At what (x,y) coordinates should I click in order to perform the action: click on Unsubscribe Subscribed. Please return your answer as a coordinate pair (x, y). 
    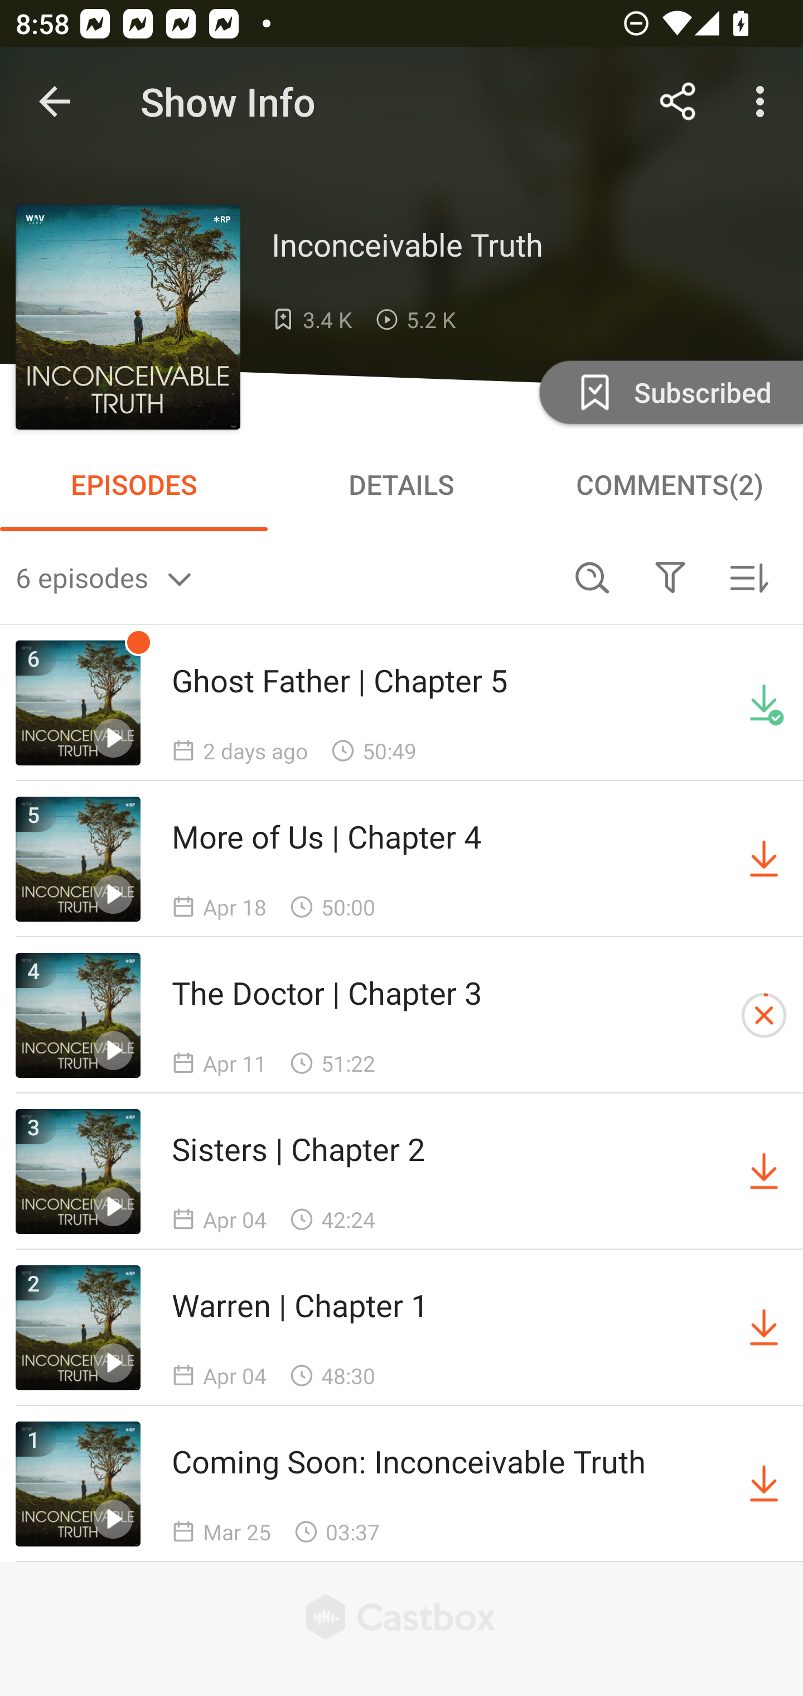
    Looking at the image, I should click on (669, 392).